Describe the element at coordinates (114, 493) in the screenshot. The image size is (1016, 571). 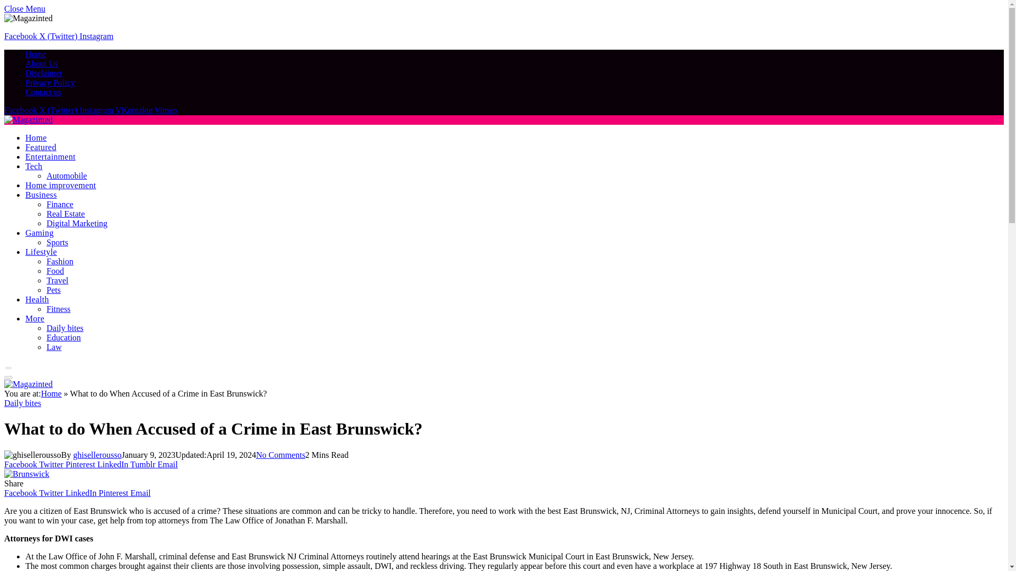
I see `Pinterest` at that location.